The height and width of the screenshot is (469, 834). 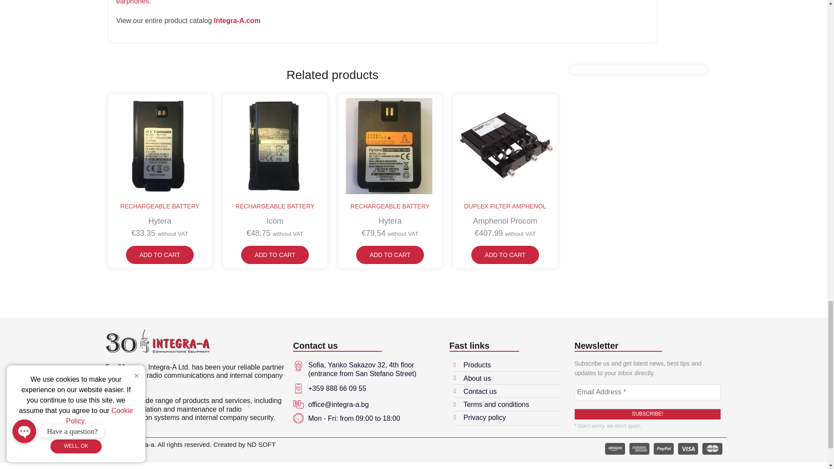 I want to click on Email Address, so click(x=647, y=392).